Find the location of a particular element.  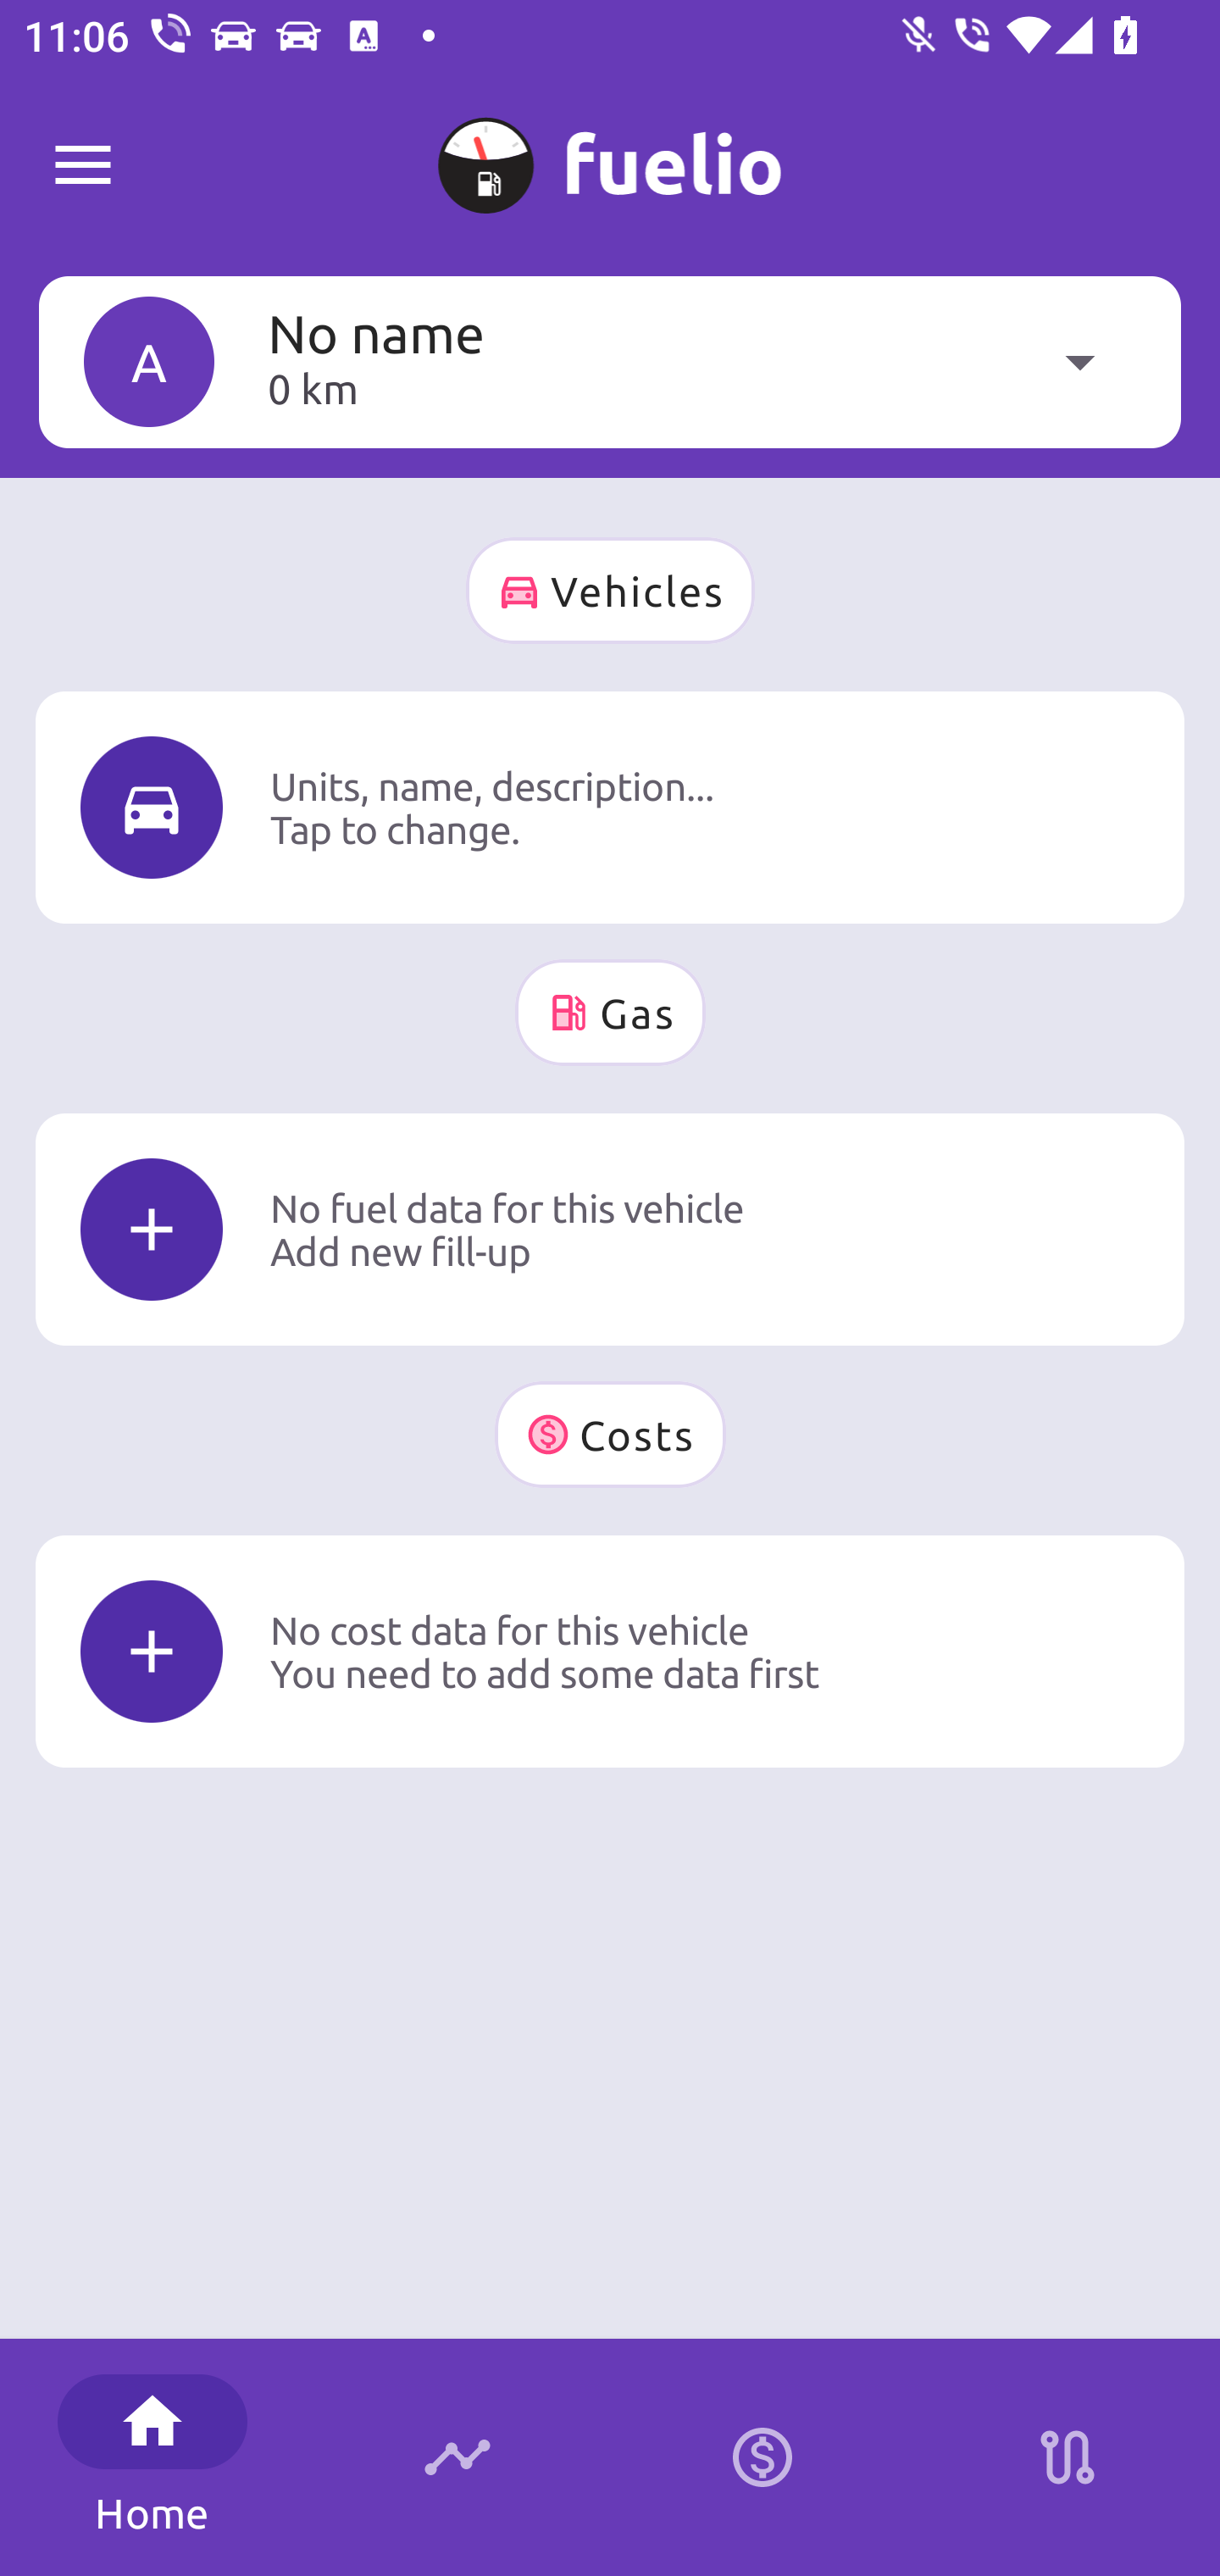

Fuelio is located at coordinates (83, 166).